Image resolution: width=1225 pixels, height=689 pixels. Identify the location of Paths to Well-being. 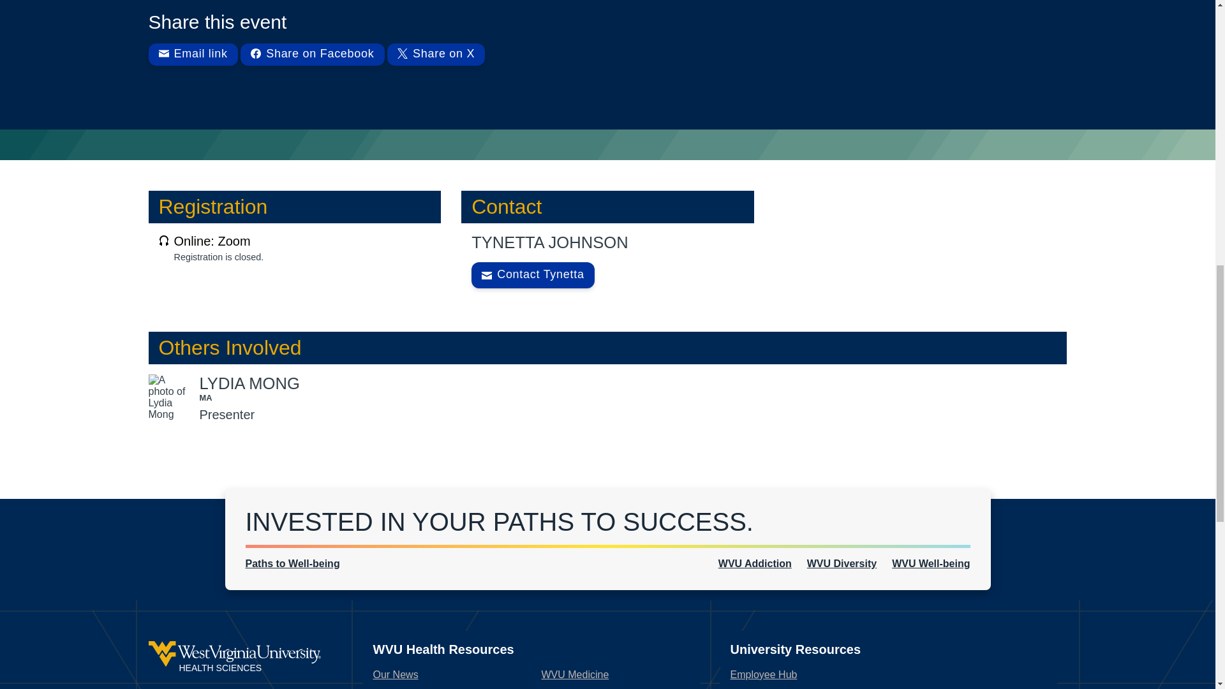
(292, 564).